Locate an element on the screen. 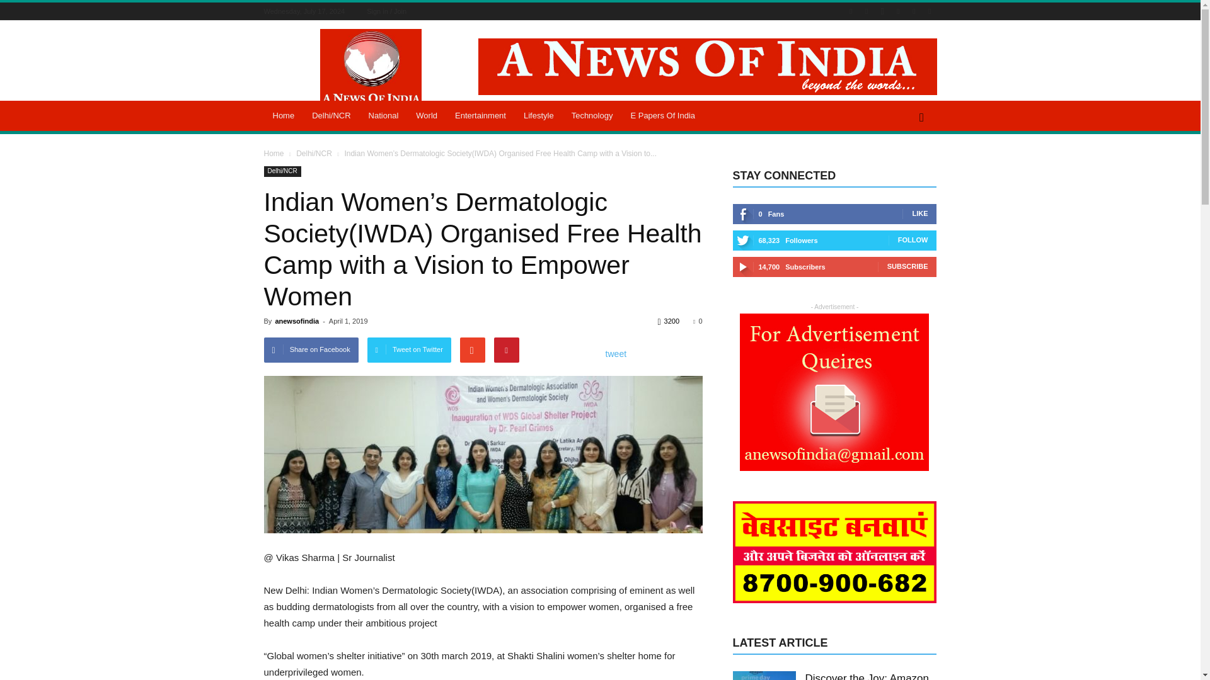  Entertainment is located at coordinates (480, 116).